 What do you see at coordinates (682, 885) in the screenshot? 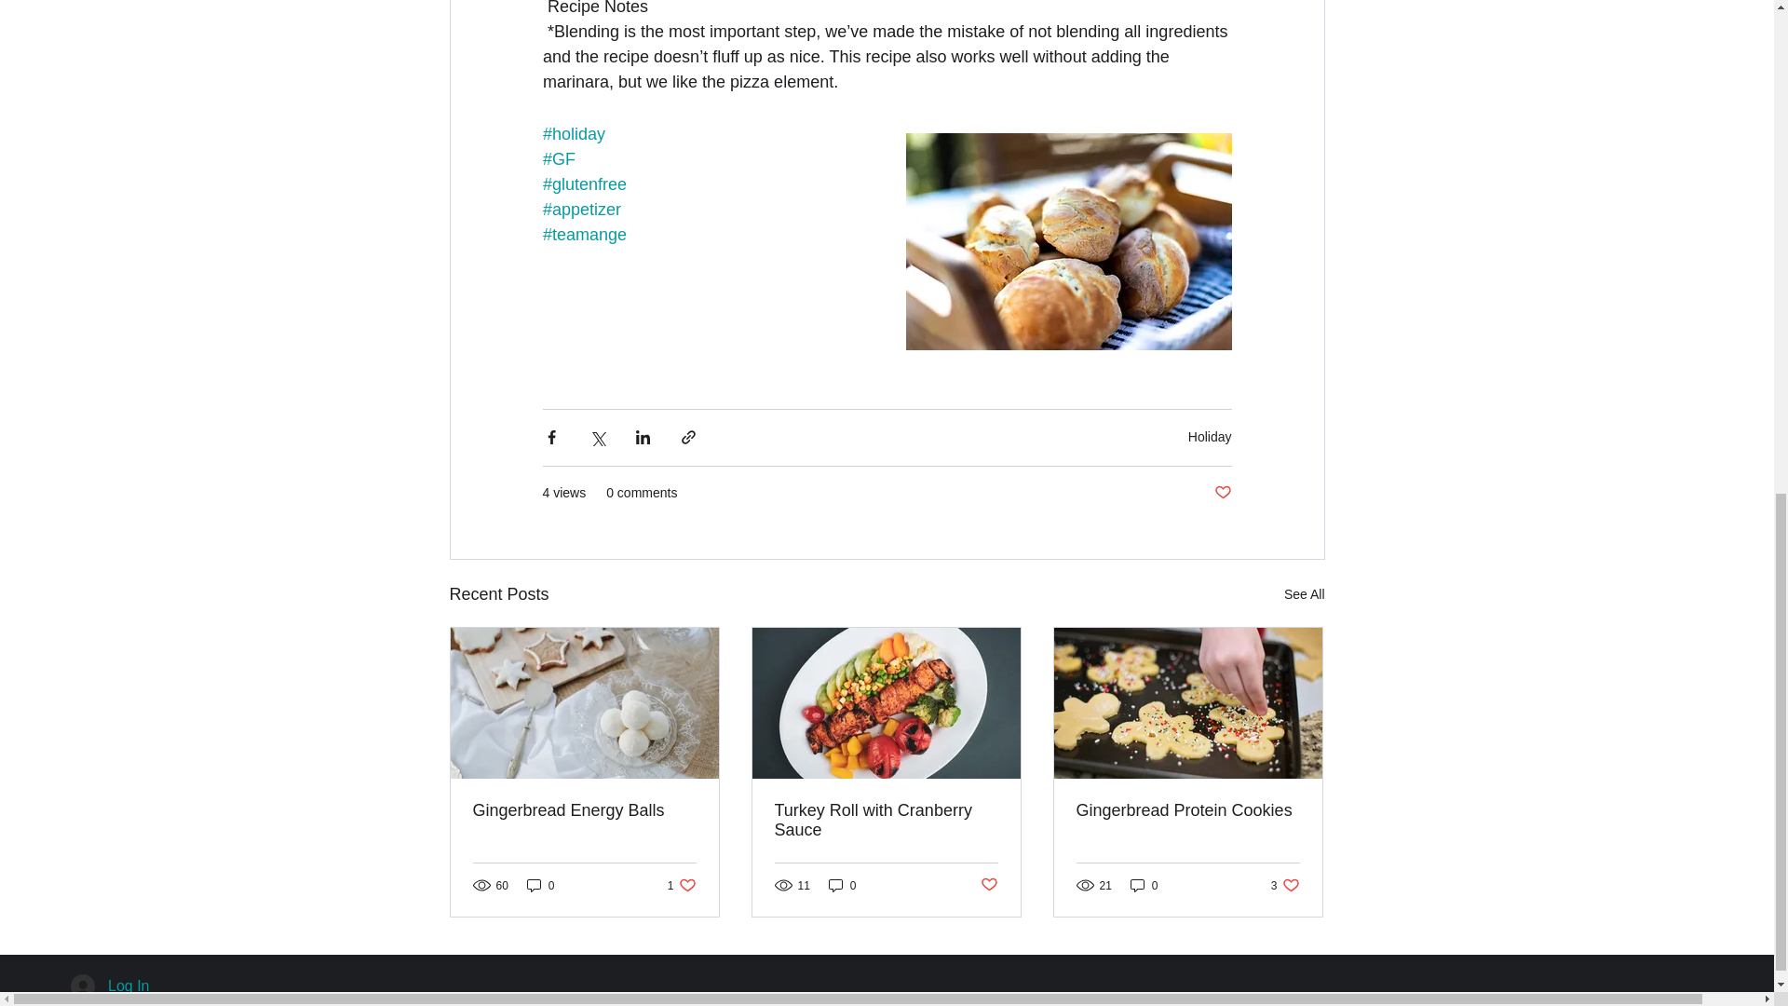
I see `Turkey Roll with Cranberry Sauce` at bounding box center [682, 885].